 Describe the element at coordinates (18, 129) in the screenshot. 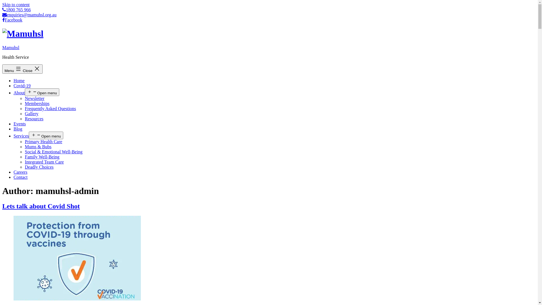

I see `Blog` at that location.